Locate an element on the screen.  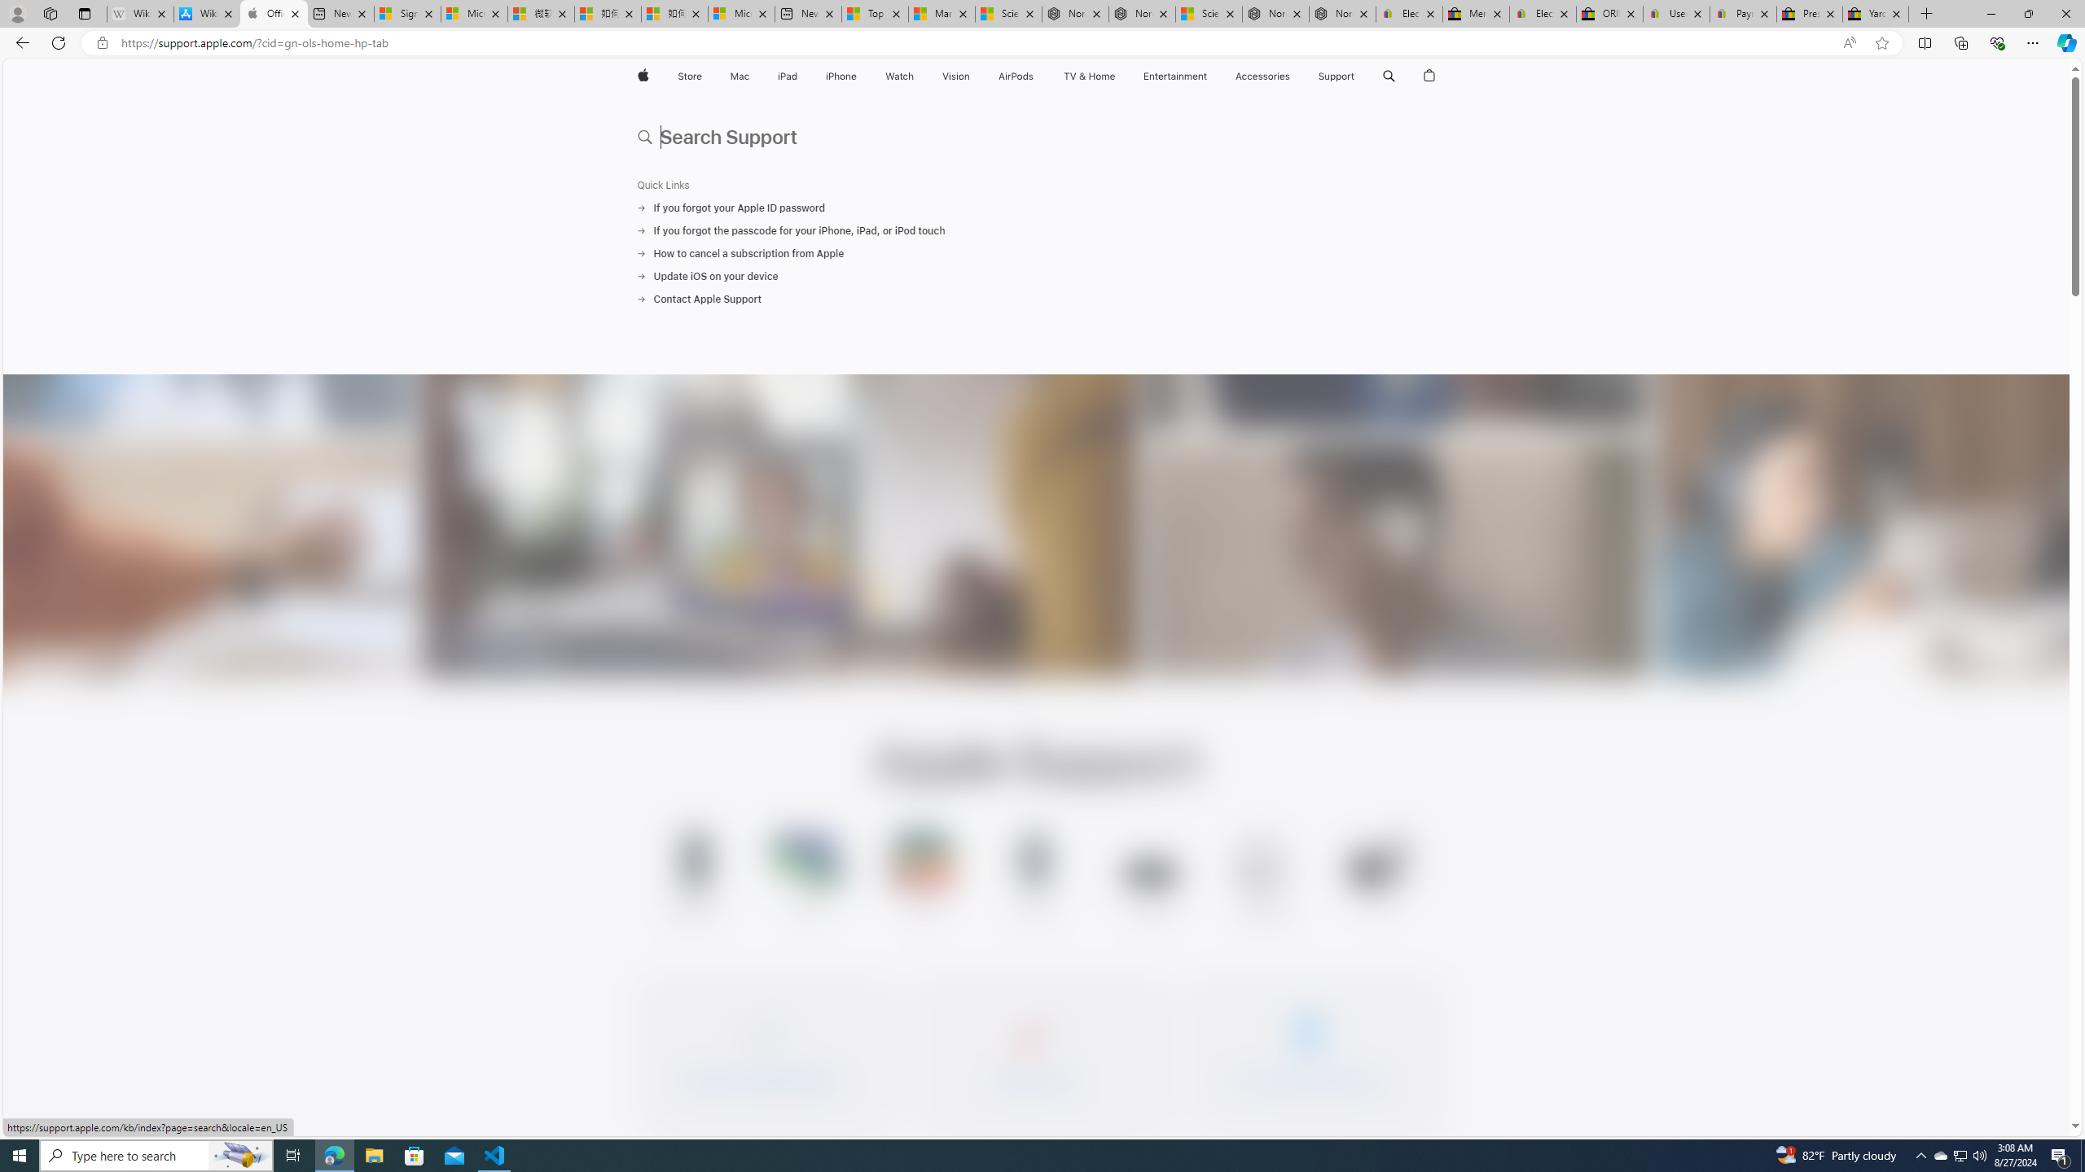
Support menu is located at coordinates (1359, 77).